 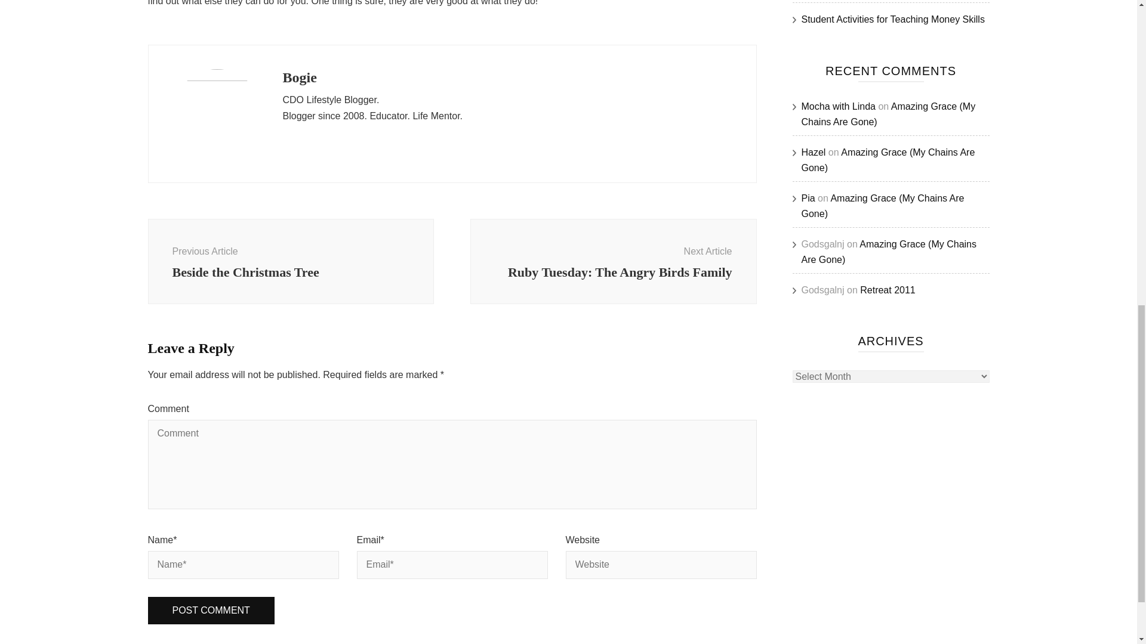 What do you see at coordinates (808, 198) in the screenshot?
I see `Pia` at bounding box center [808, 198].